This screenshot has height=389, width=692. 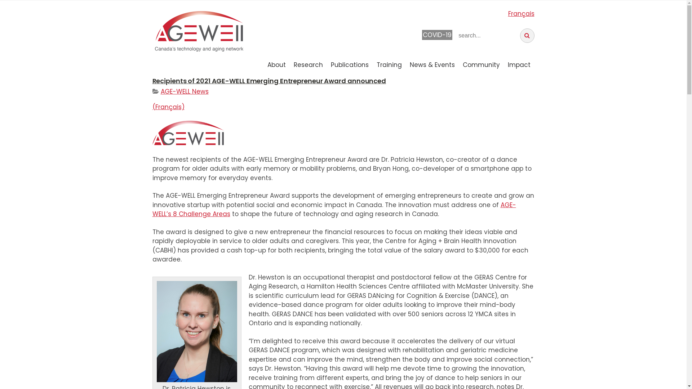 What do you see at coordinates (350, 64) in the screenshot?
I see `Publications` at bounding box center [350, 64].